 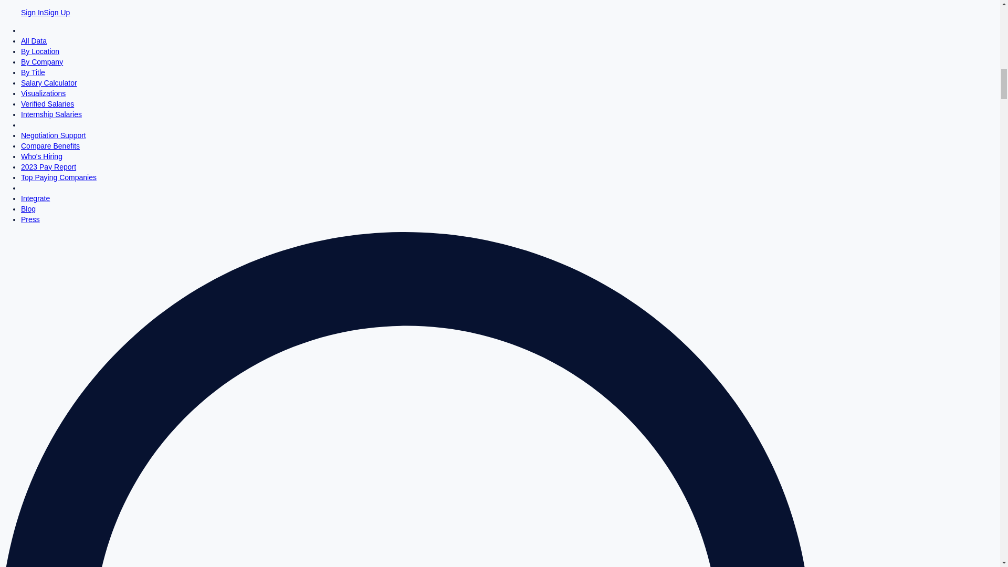 What do you see at coordinates (42, 62) in the screenshot?
I see `By Company` at bounding box center [42, 62].